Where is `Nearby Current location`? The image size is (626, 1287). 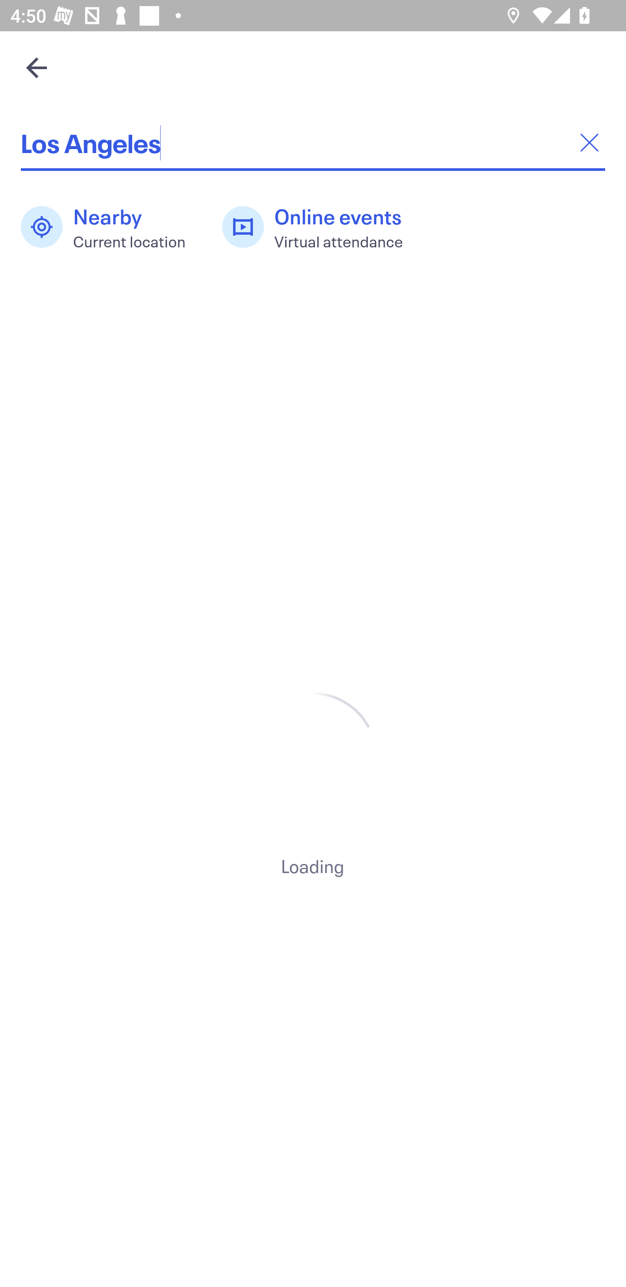
Nearby Current location is located at coordinates (111, 227).